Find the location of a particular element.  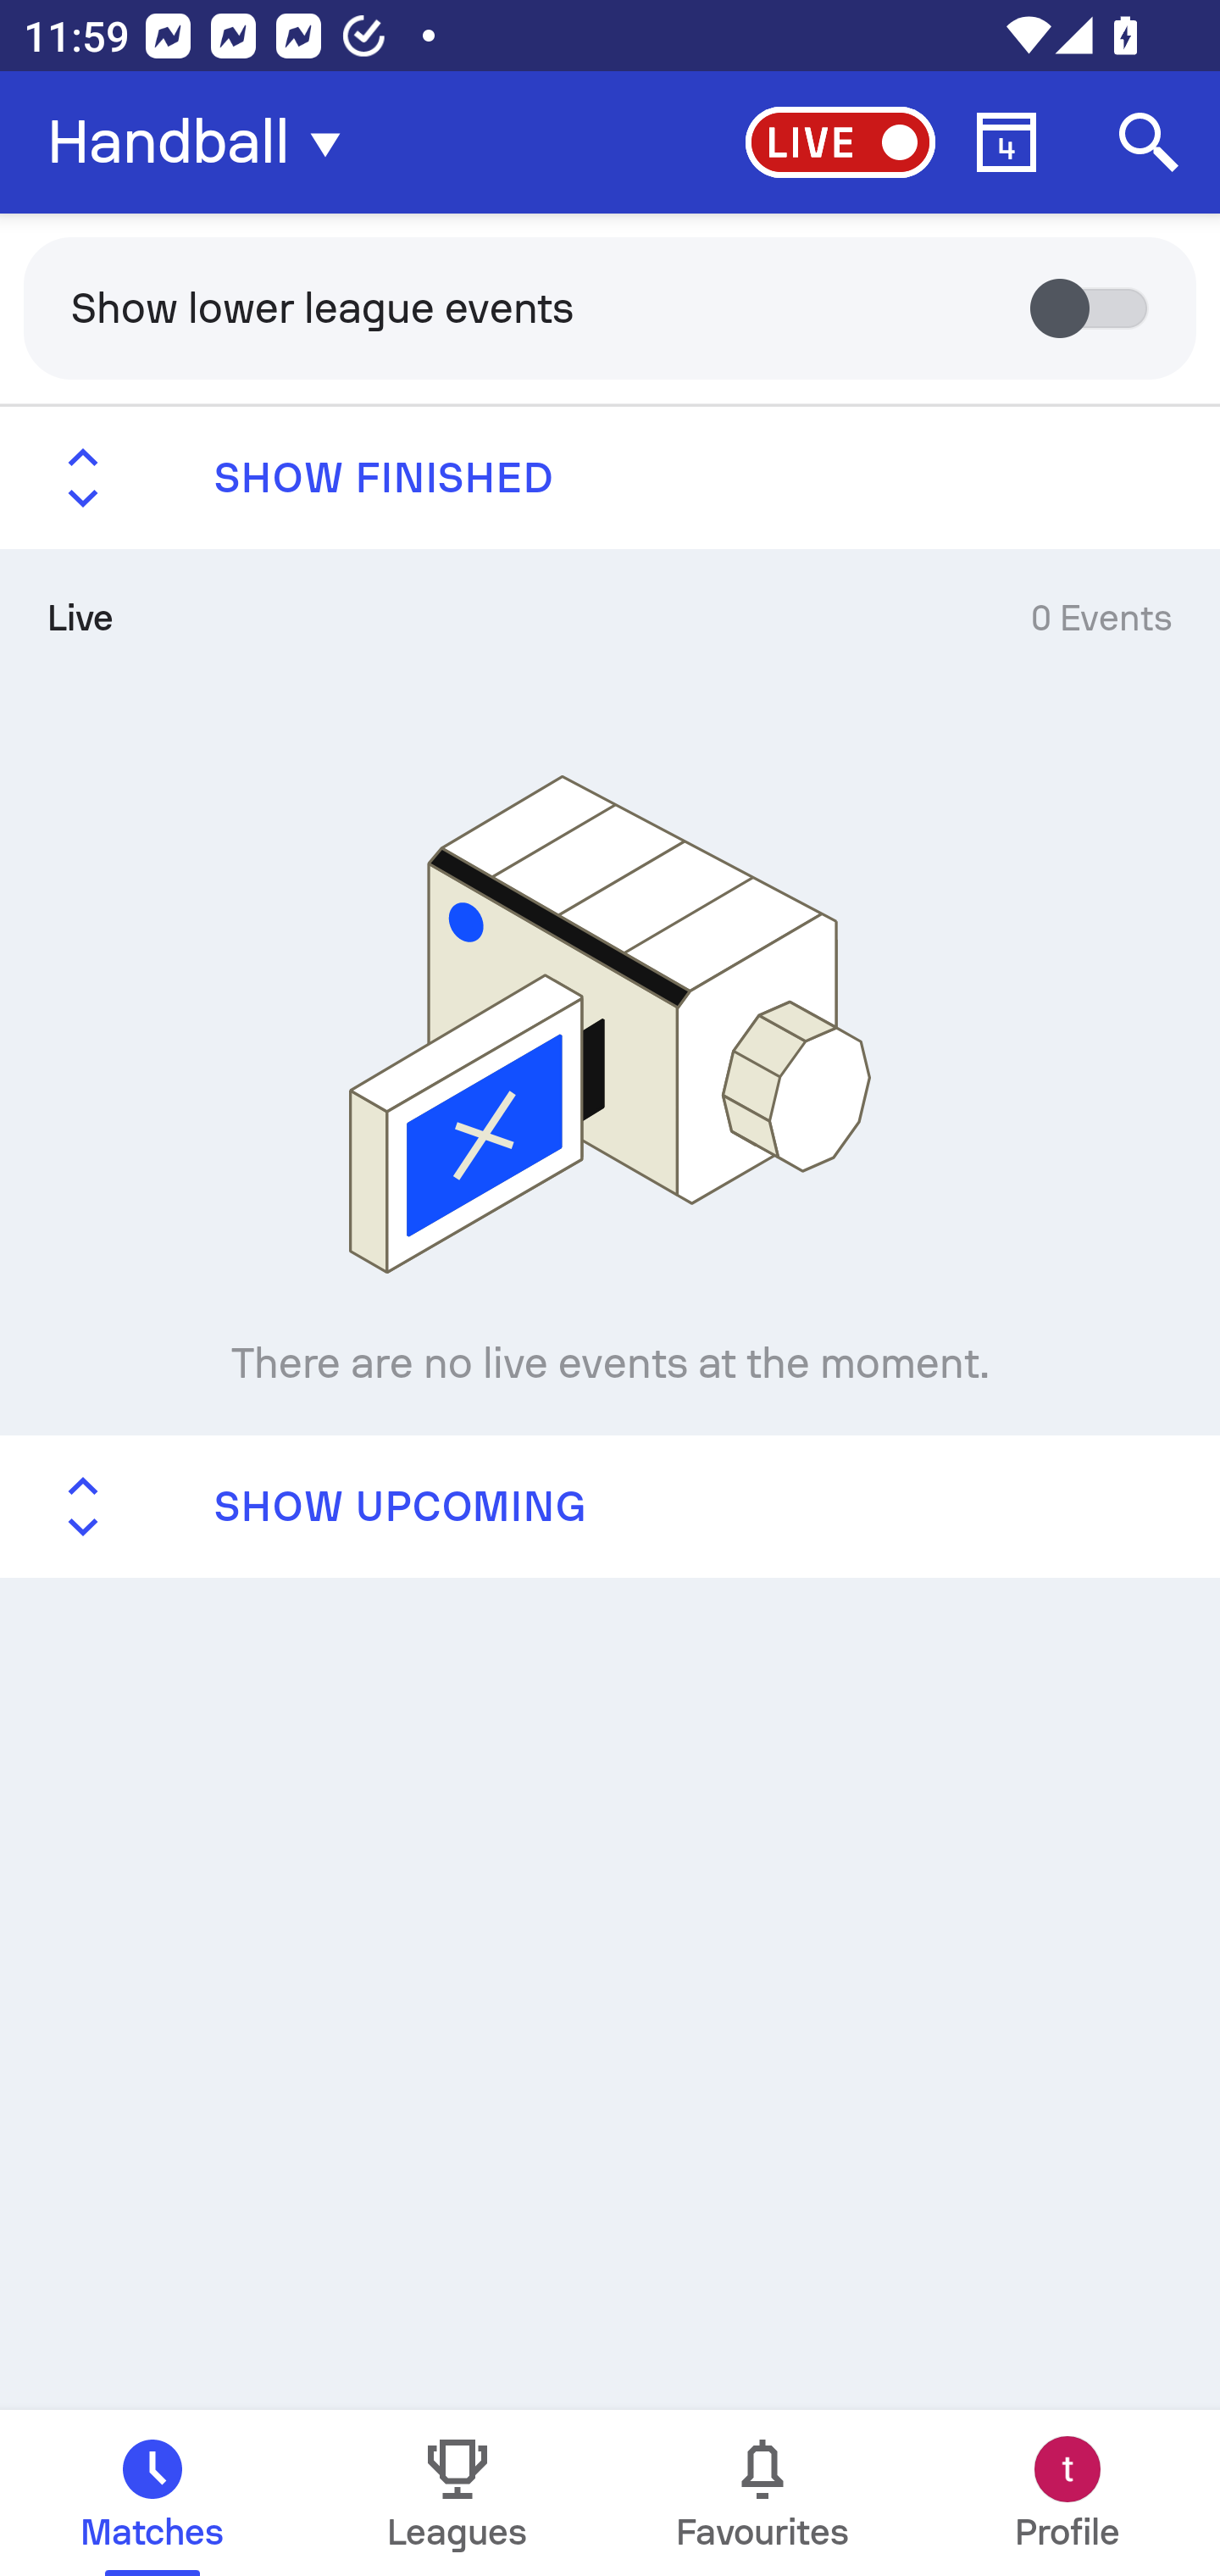

Favourites is located at coordinates (762, 2493).